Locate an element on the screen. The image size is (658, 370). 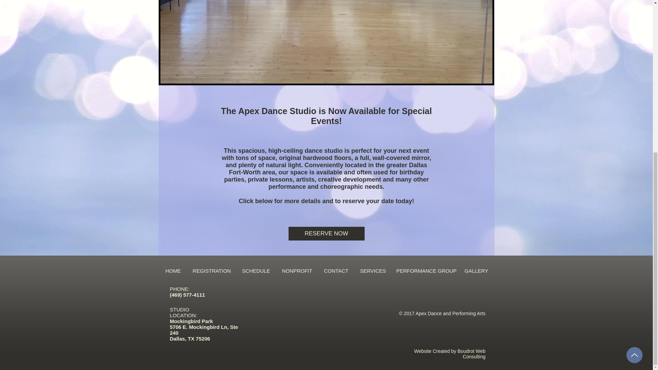
Website Created by Boudrot Web Consulting is located at coordinates (450, 354).